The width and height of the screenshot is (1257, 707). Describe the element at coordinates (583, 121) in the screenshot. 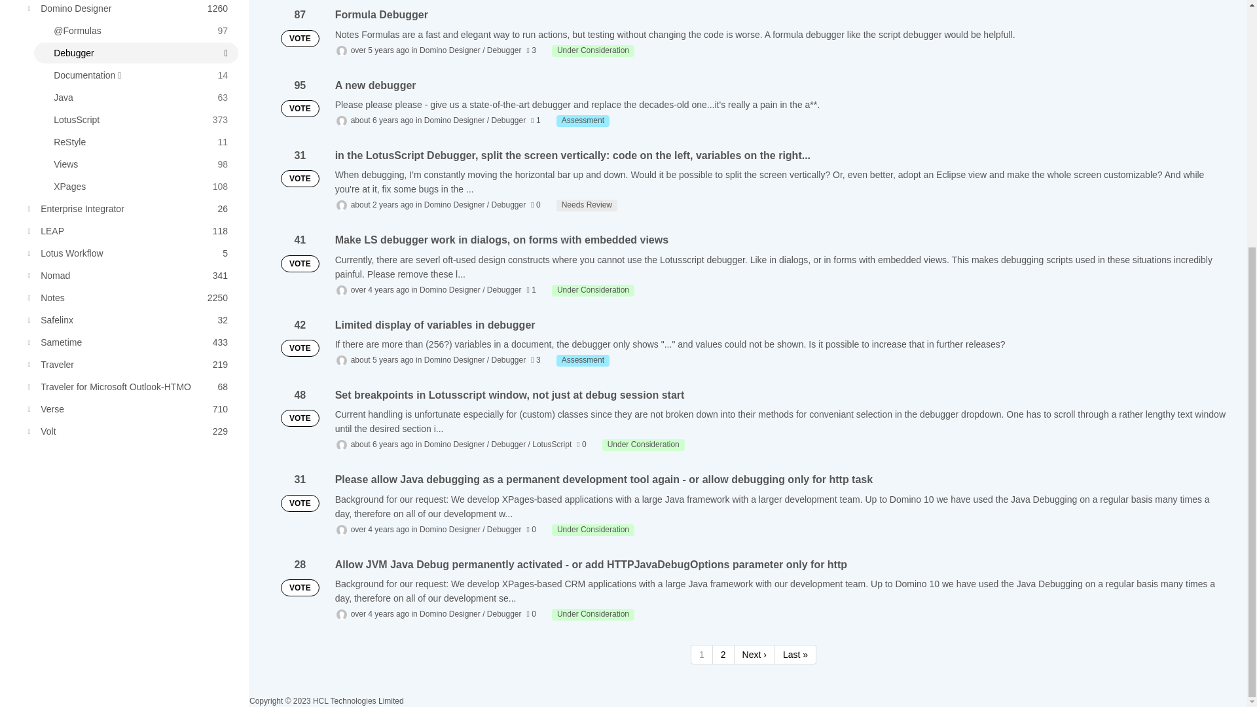

I see `Under Consideration` at that location.